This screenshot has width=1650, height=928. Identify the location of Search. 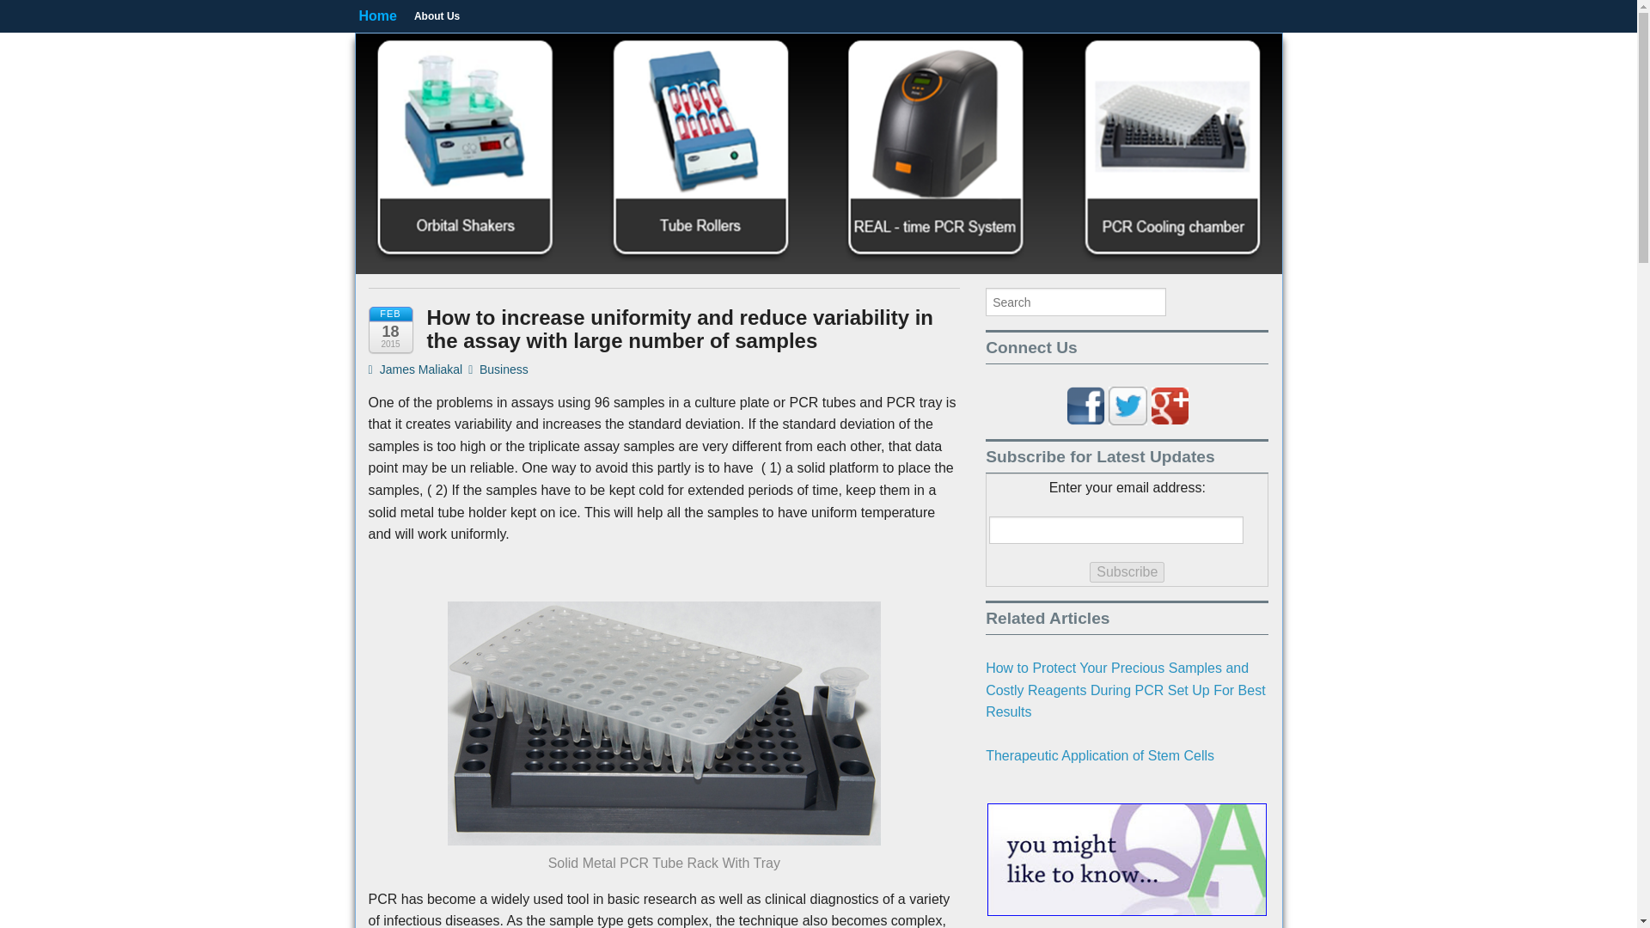
(29, 10).